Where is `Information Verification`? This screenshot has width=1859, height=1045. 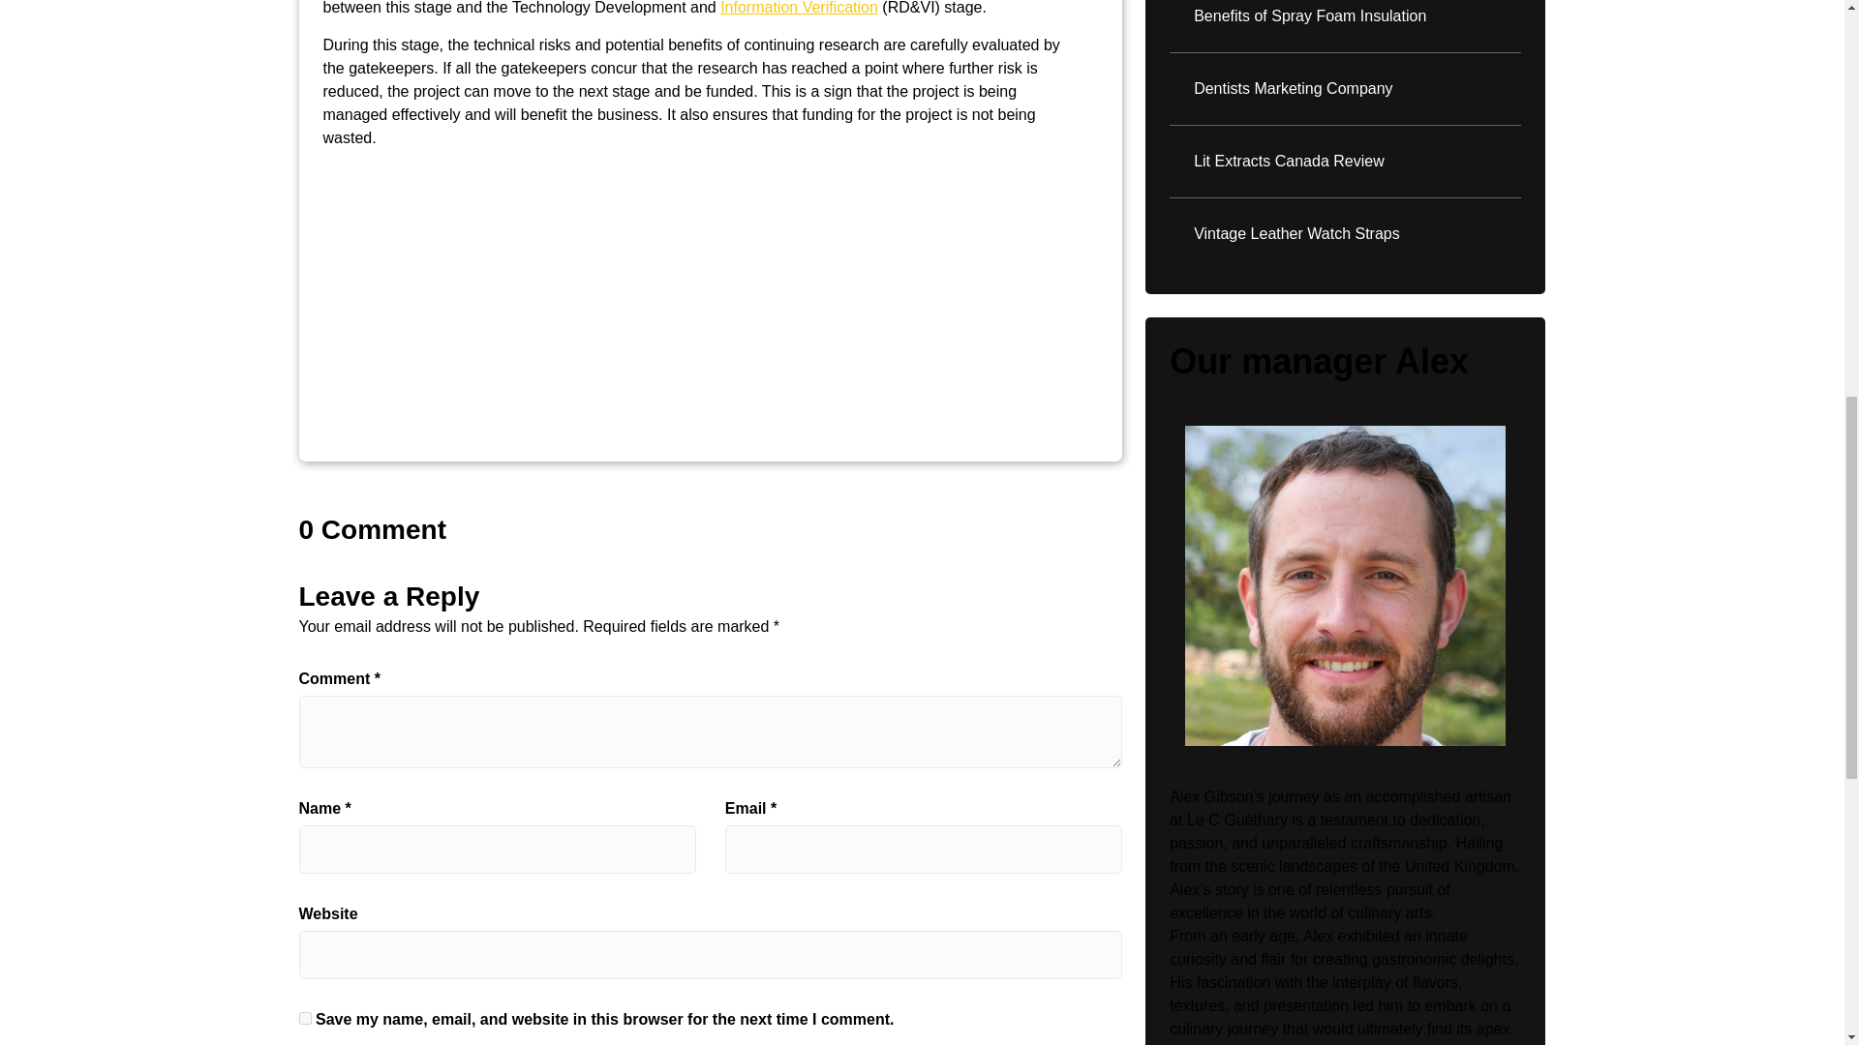 Information Verification is located at coordinates (799, 8).